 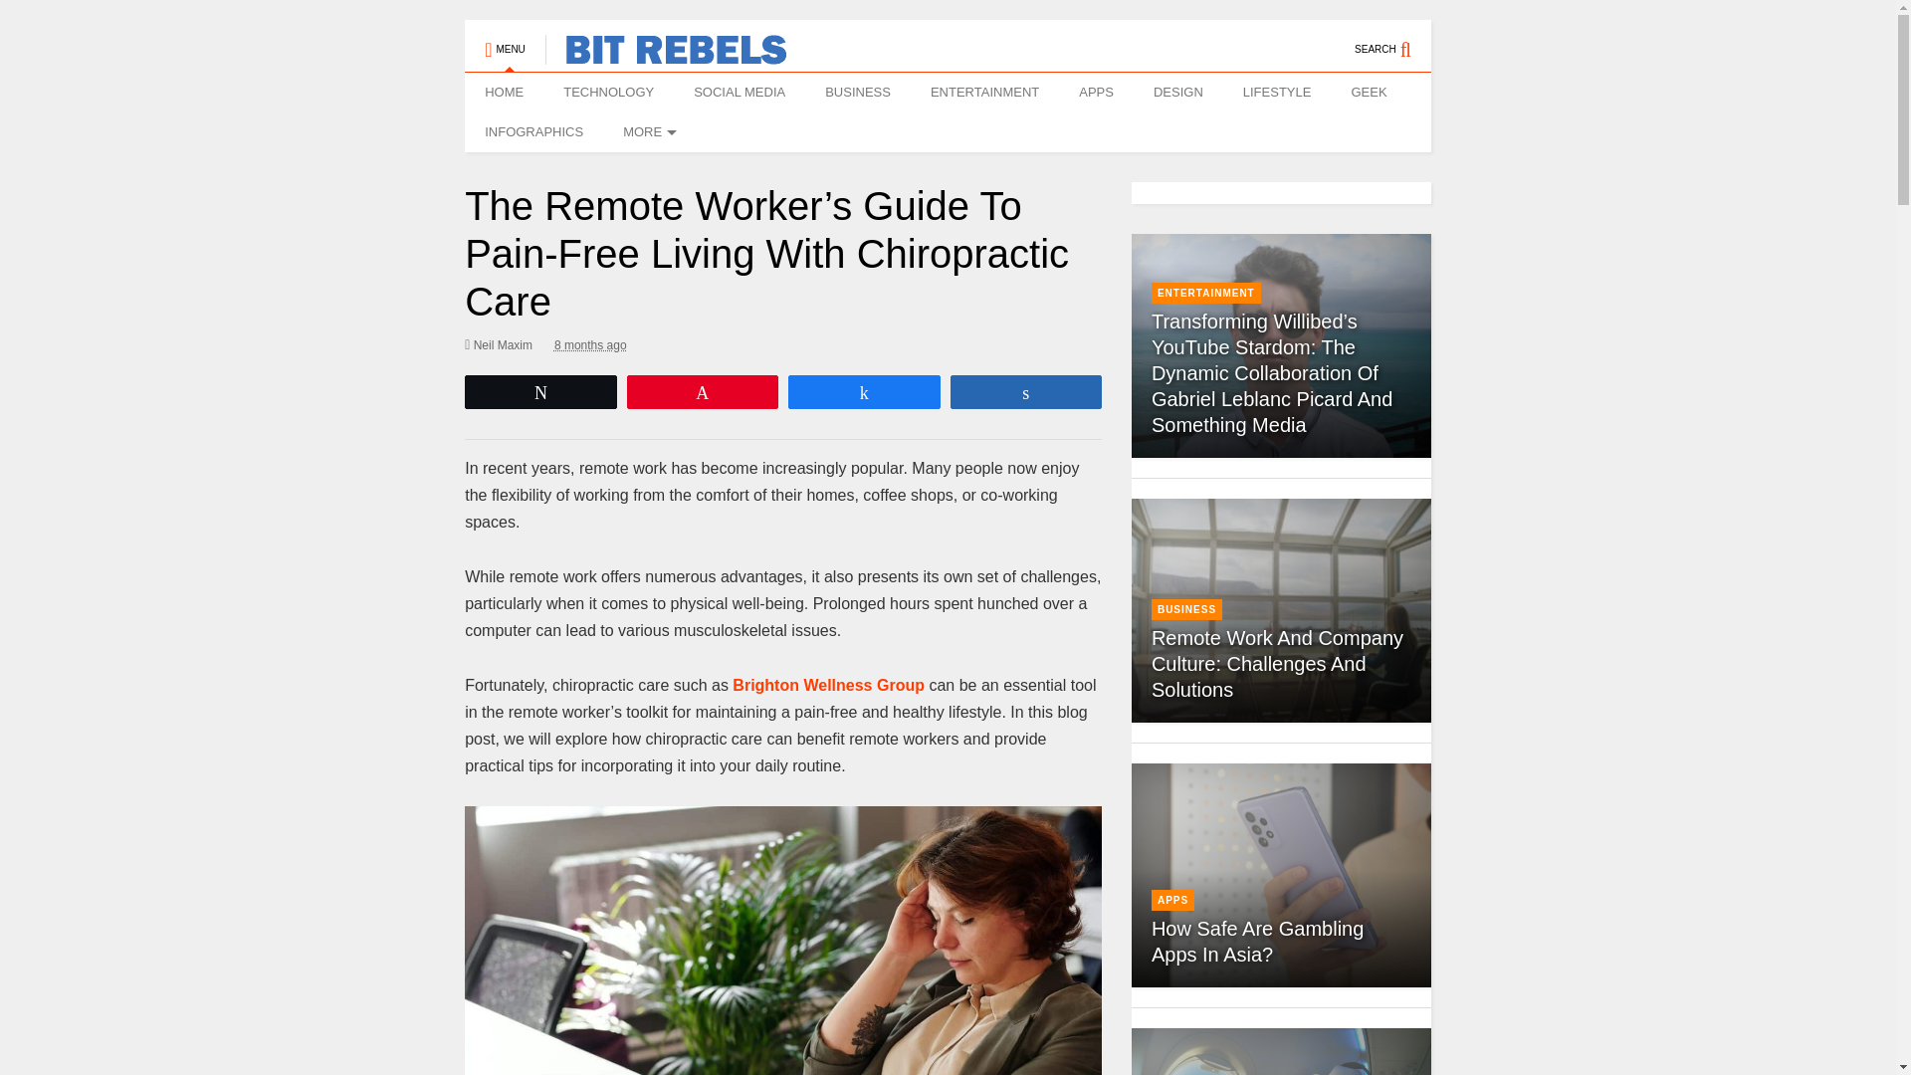 What do you see at coordinates (608, 93) in the screenshot?
I see `TECHNOLOGY` at bounding box center [608, 93].